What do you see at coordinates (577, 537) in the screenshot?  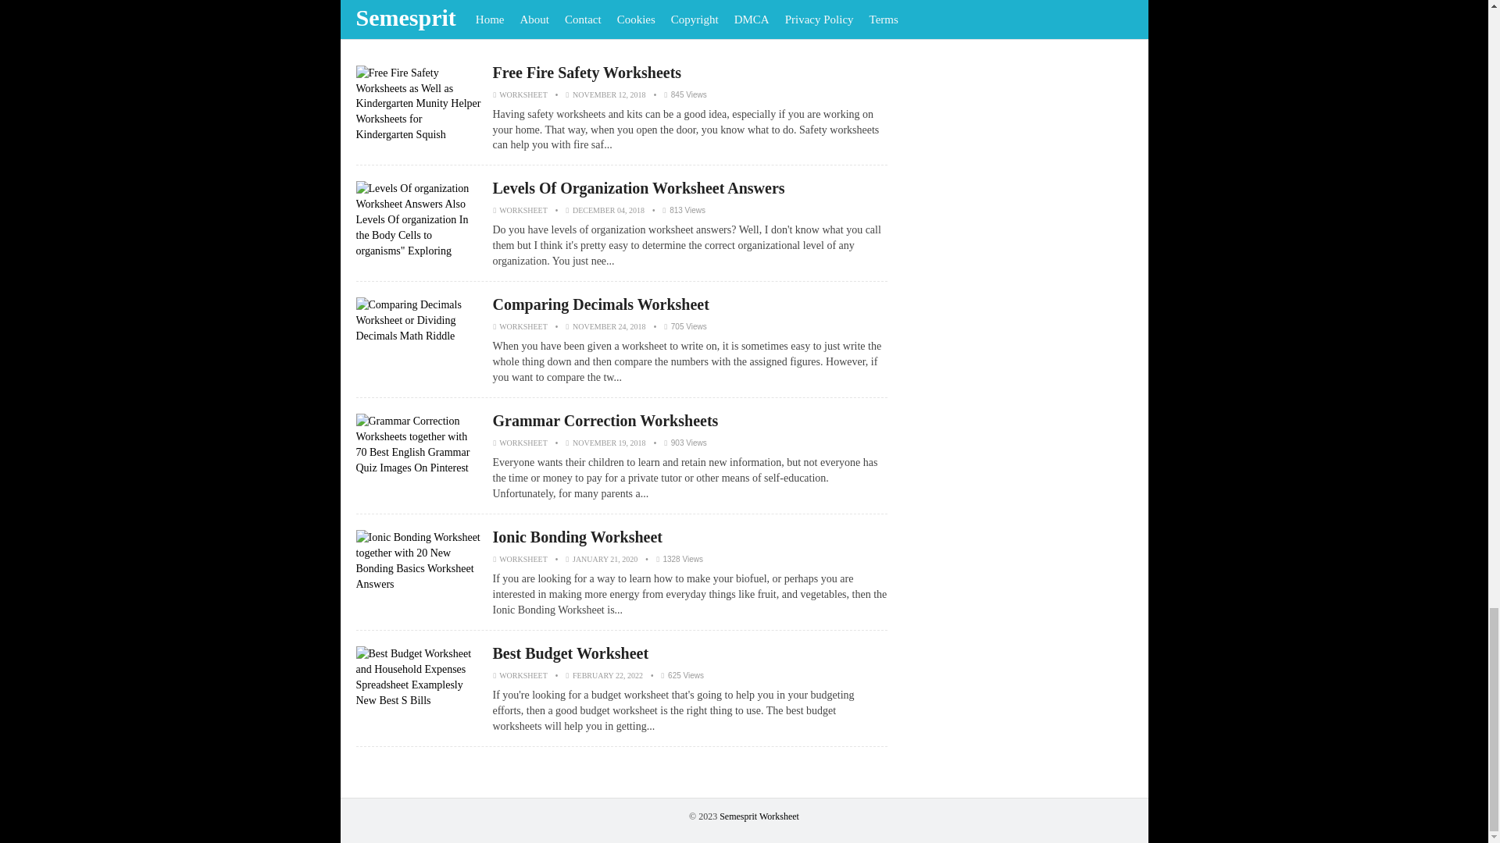 I see `Ionic Bonding Worksheet` at bounding box center [577, 537].